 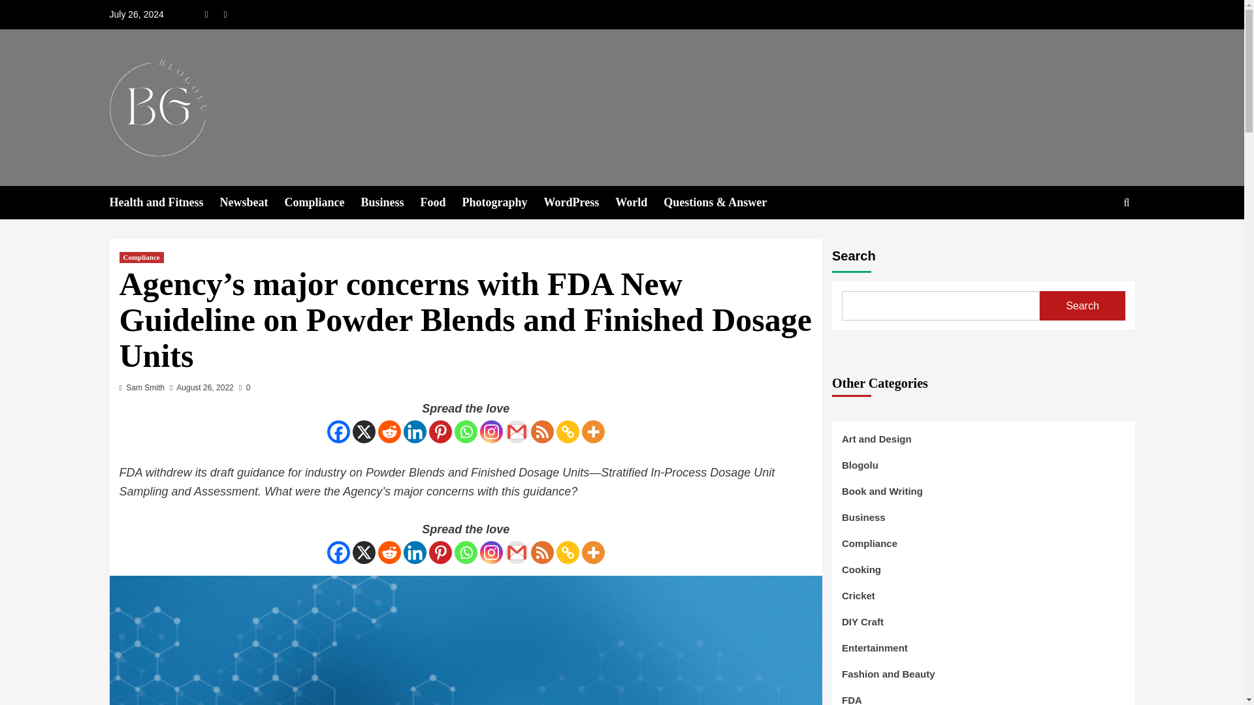 I want to click on Whatsapp, so click(x=466, y=431).